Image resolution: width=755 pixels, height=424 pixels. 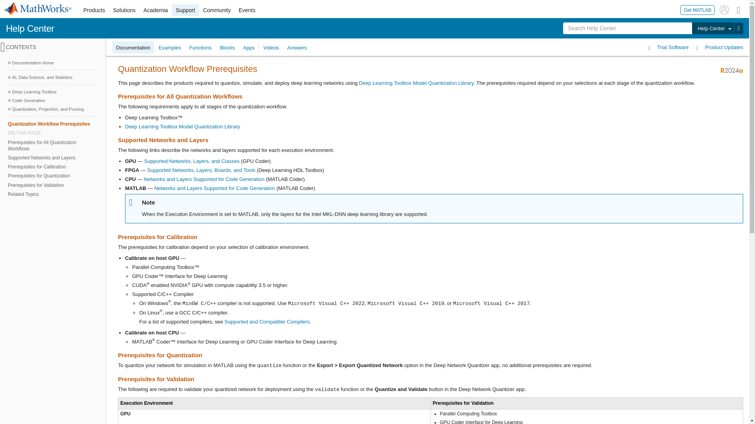 What do you see at coordinates (738, 9) in the screenshot?
I see `Matrix Menu` at bounding box center [738, 9].